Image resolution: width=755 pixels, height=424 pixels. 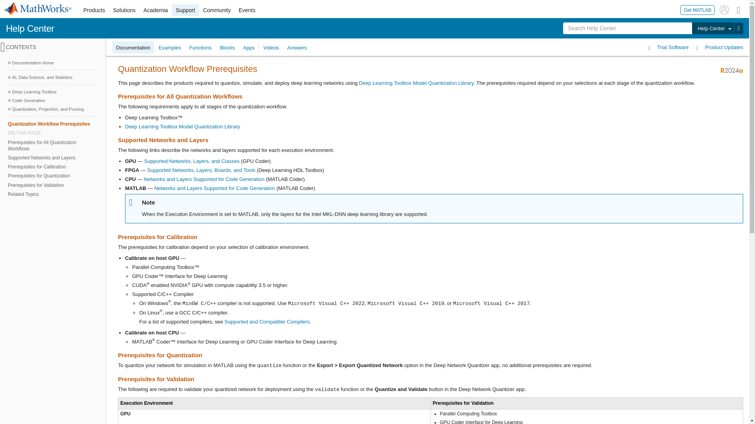 What do you see at coordinates (738, 9) in the screenshot?
I see `Matrix Menu` at bounding box center [738, 9].